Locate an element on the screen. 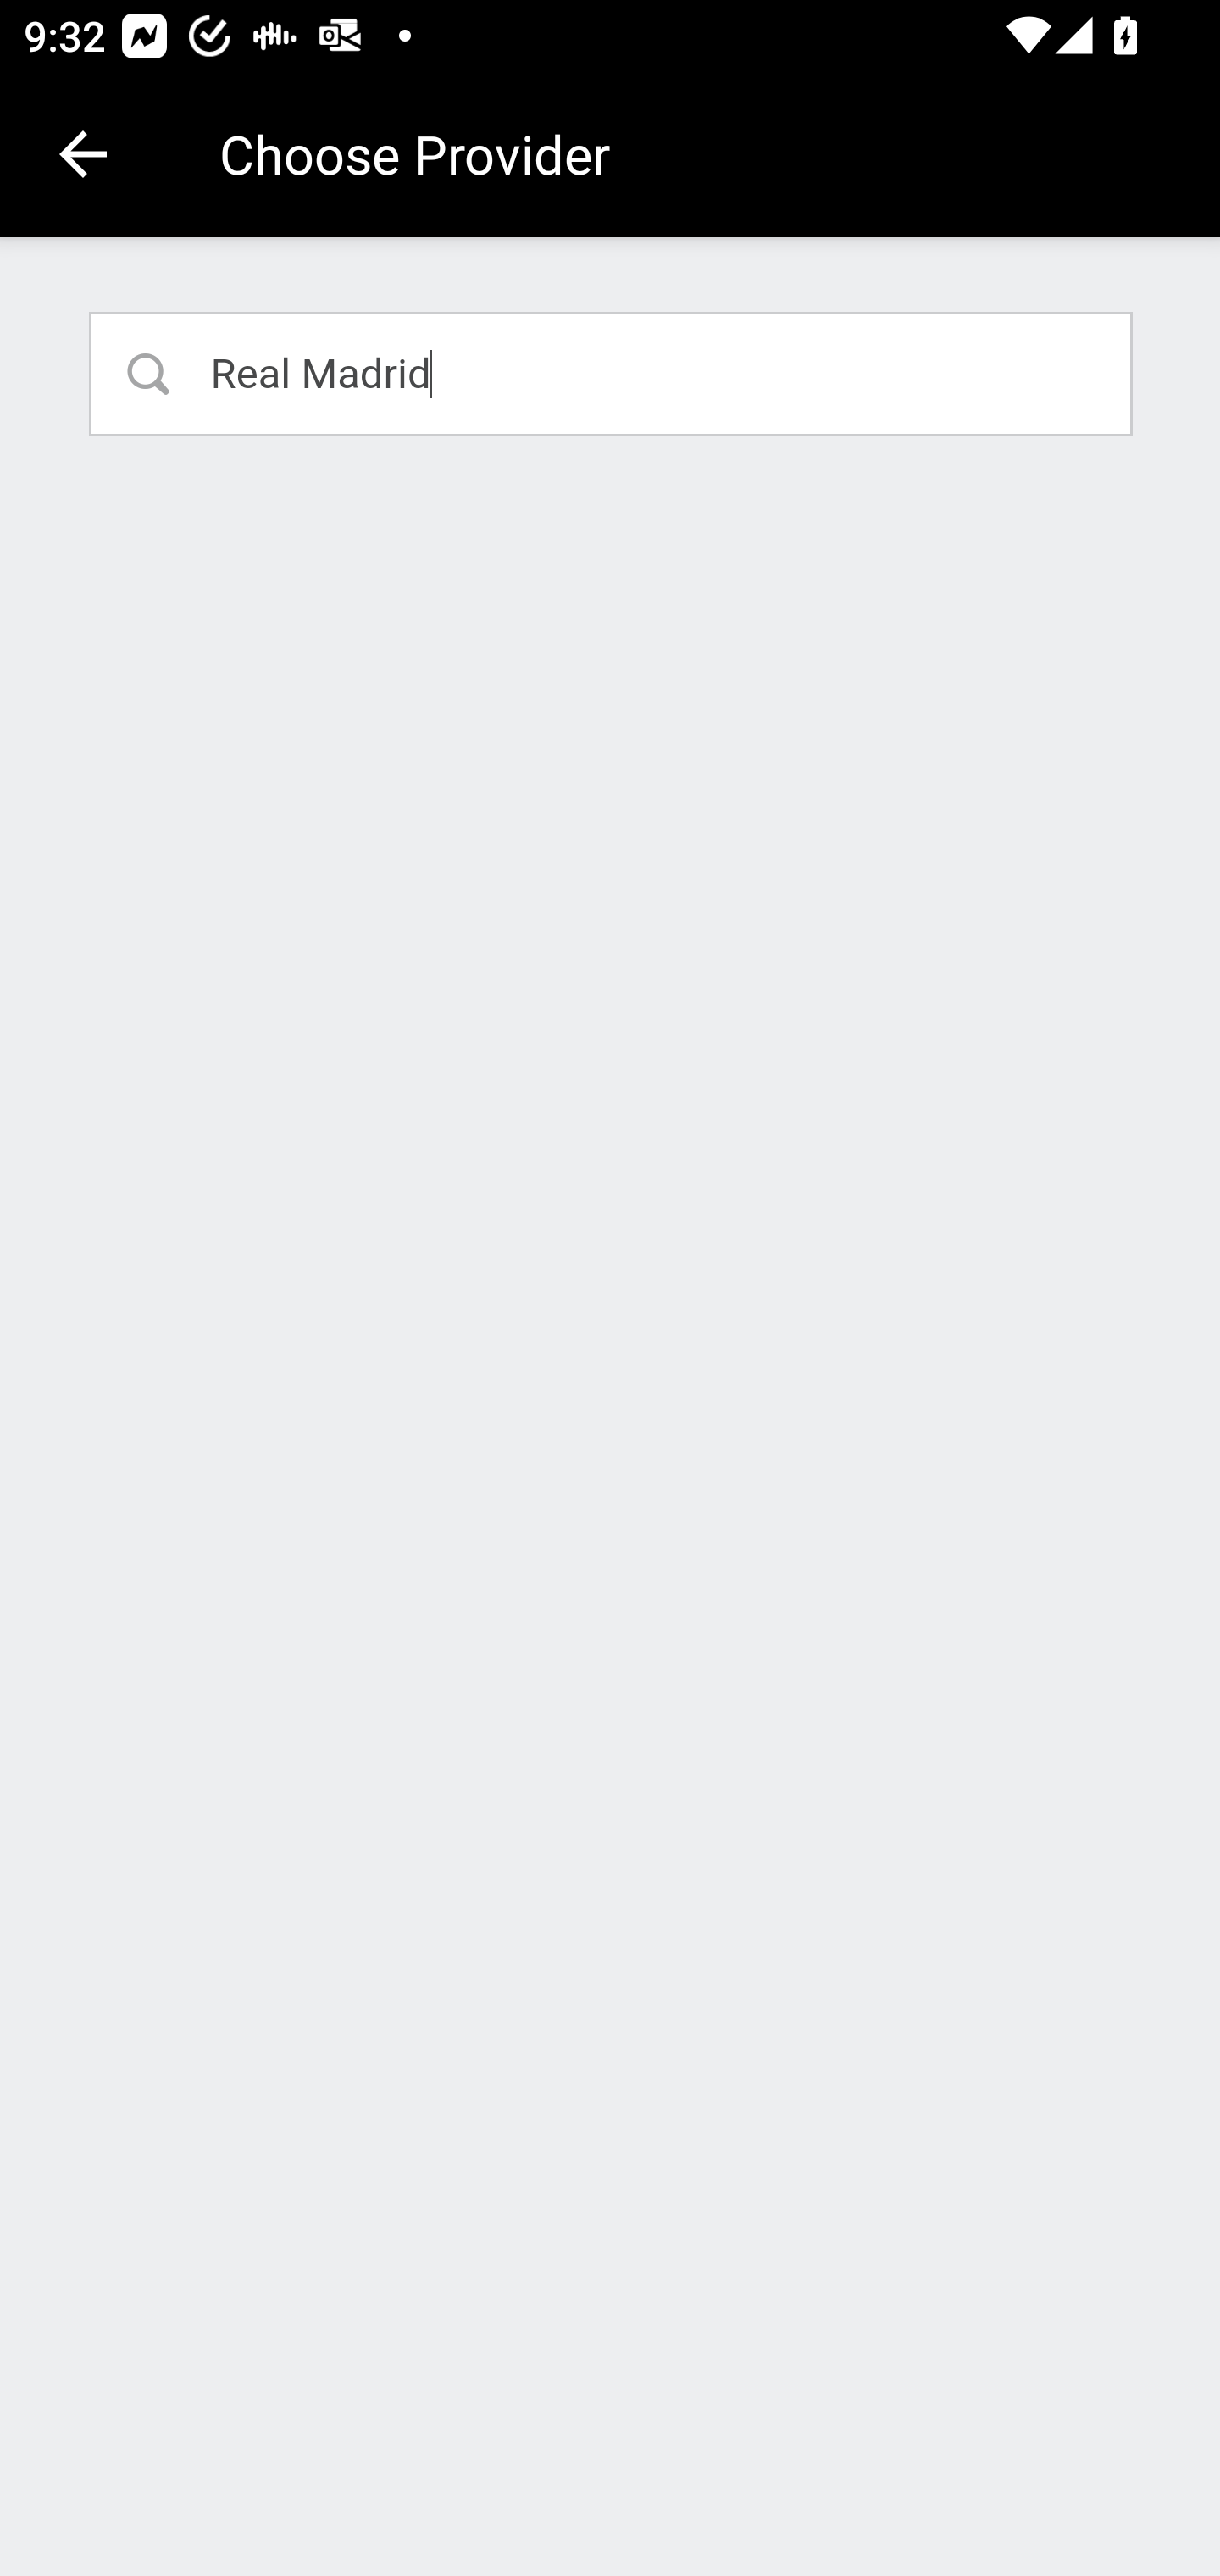  Real Madrid is located at coordinates (612, 373).